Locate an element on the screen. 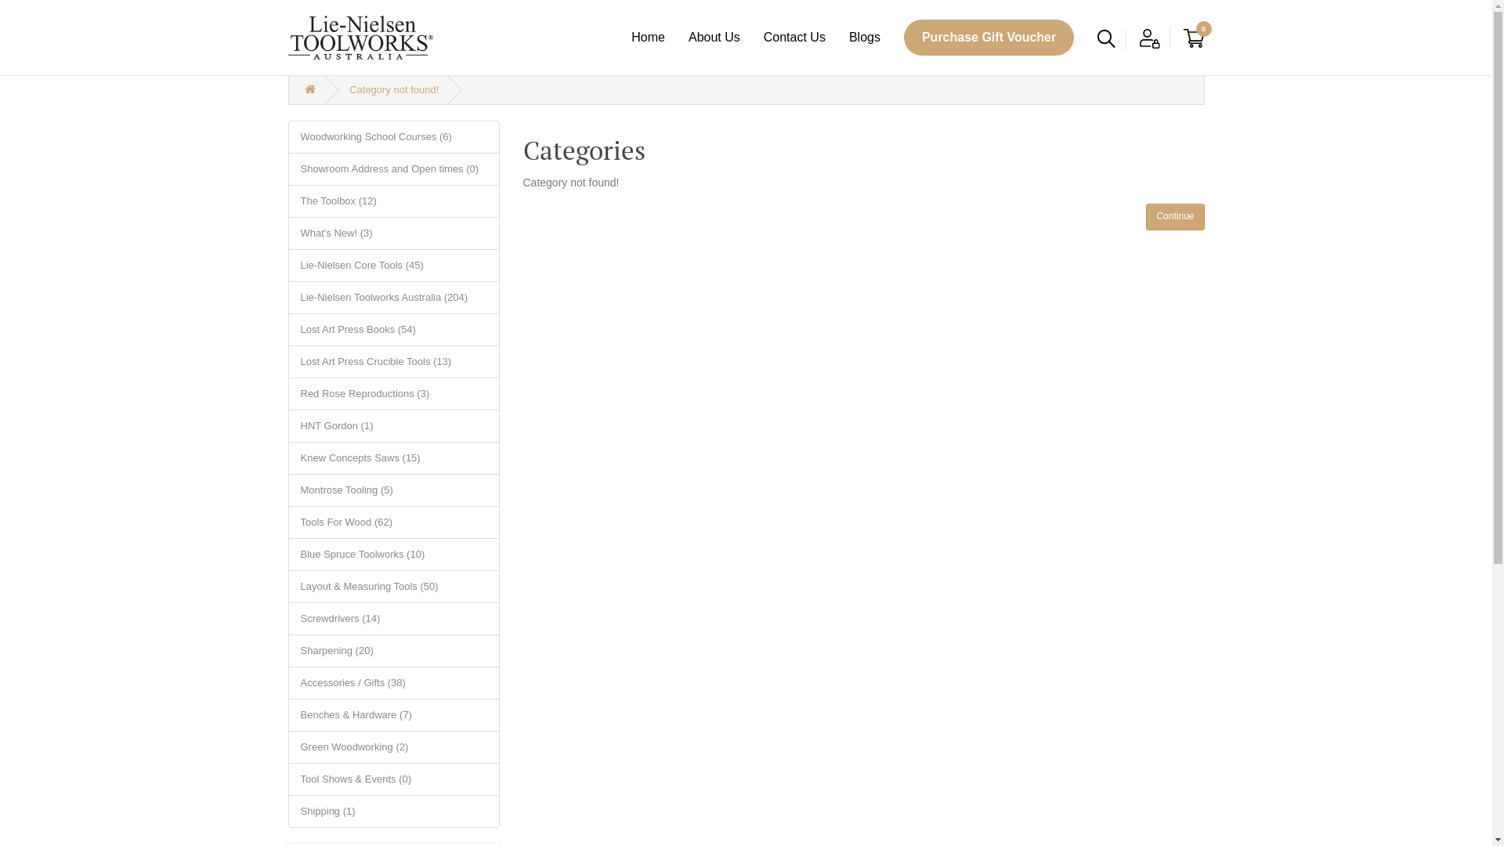 The height and width of the screenshot is (846, 1504). Category not found! is located at coordinates (394, 89).